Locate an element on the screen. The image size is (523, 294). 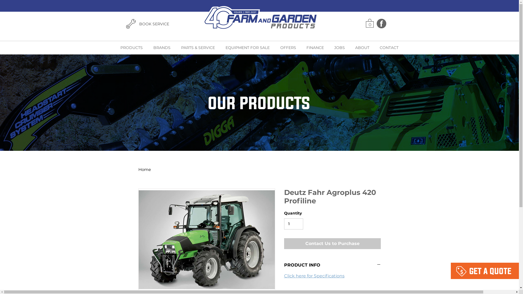
GET A QUOTE is located at coordinates (86, 23).